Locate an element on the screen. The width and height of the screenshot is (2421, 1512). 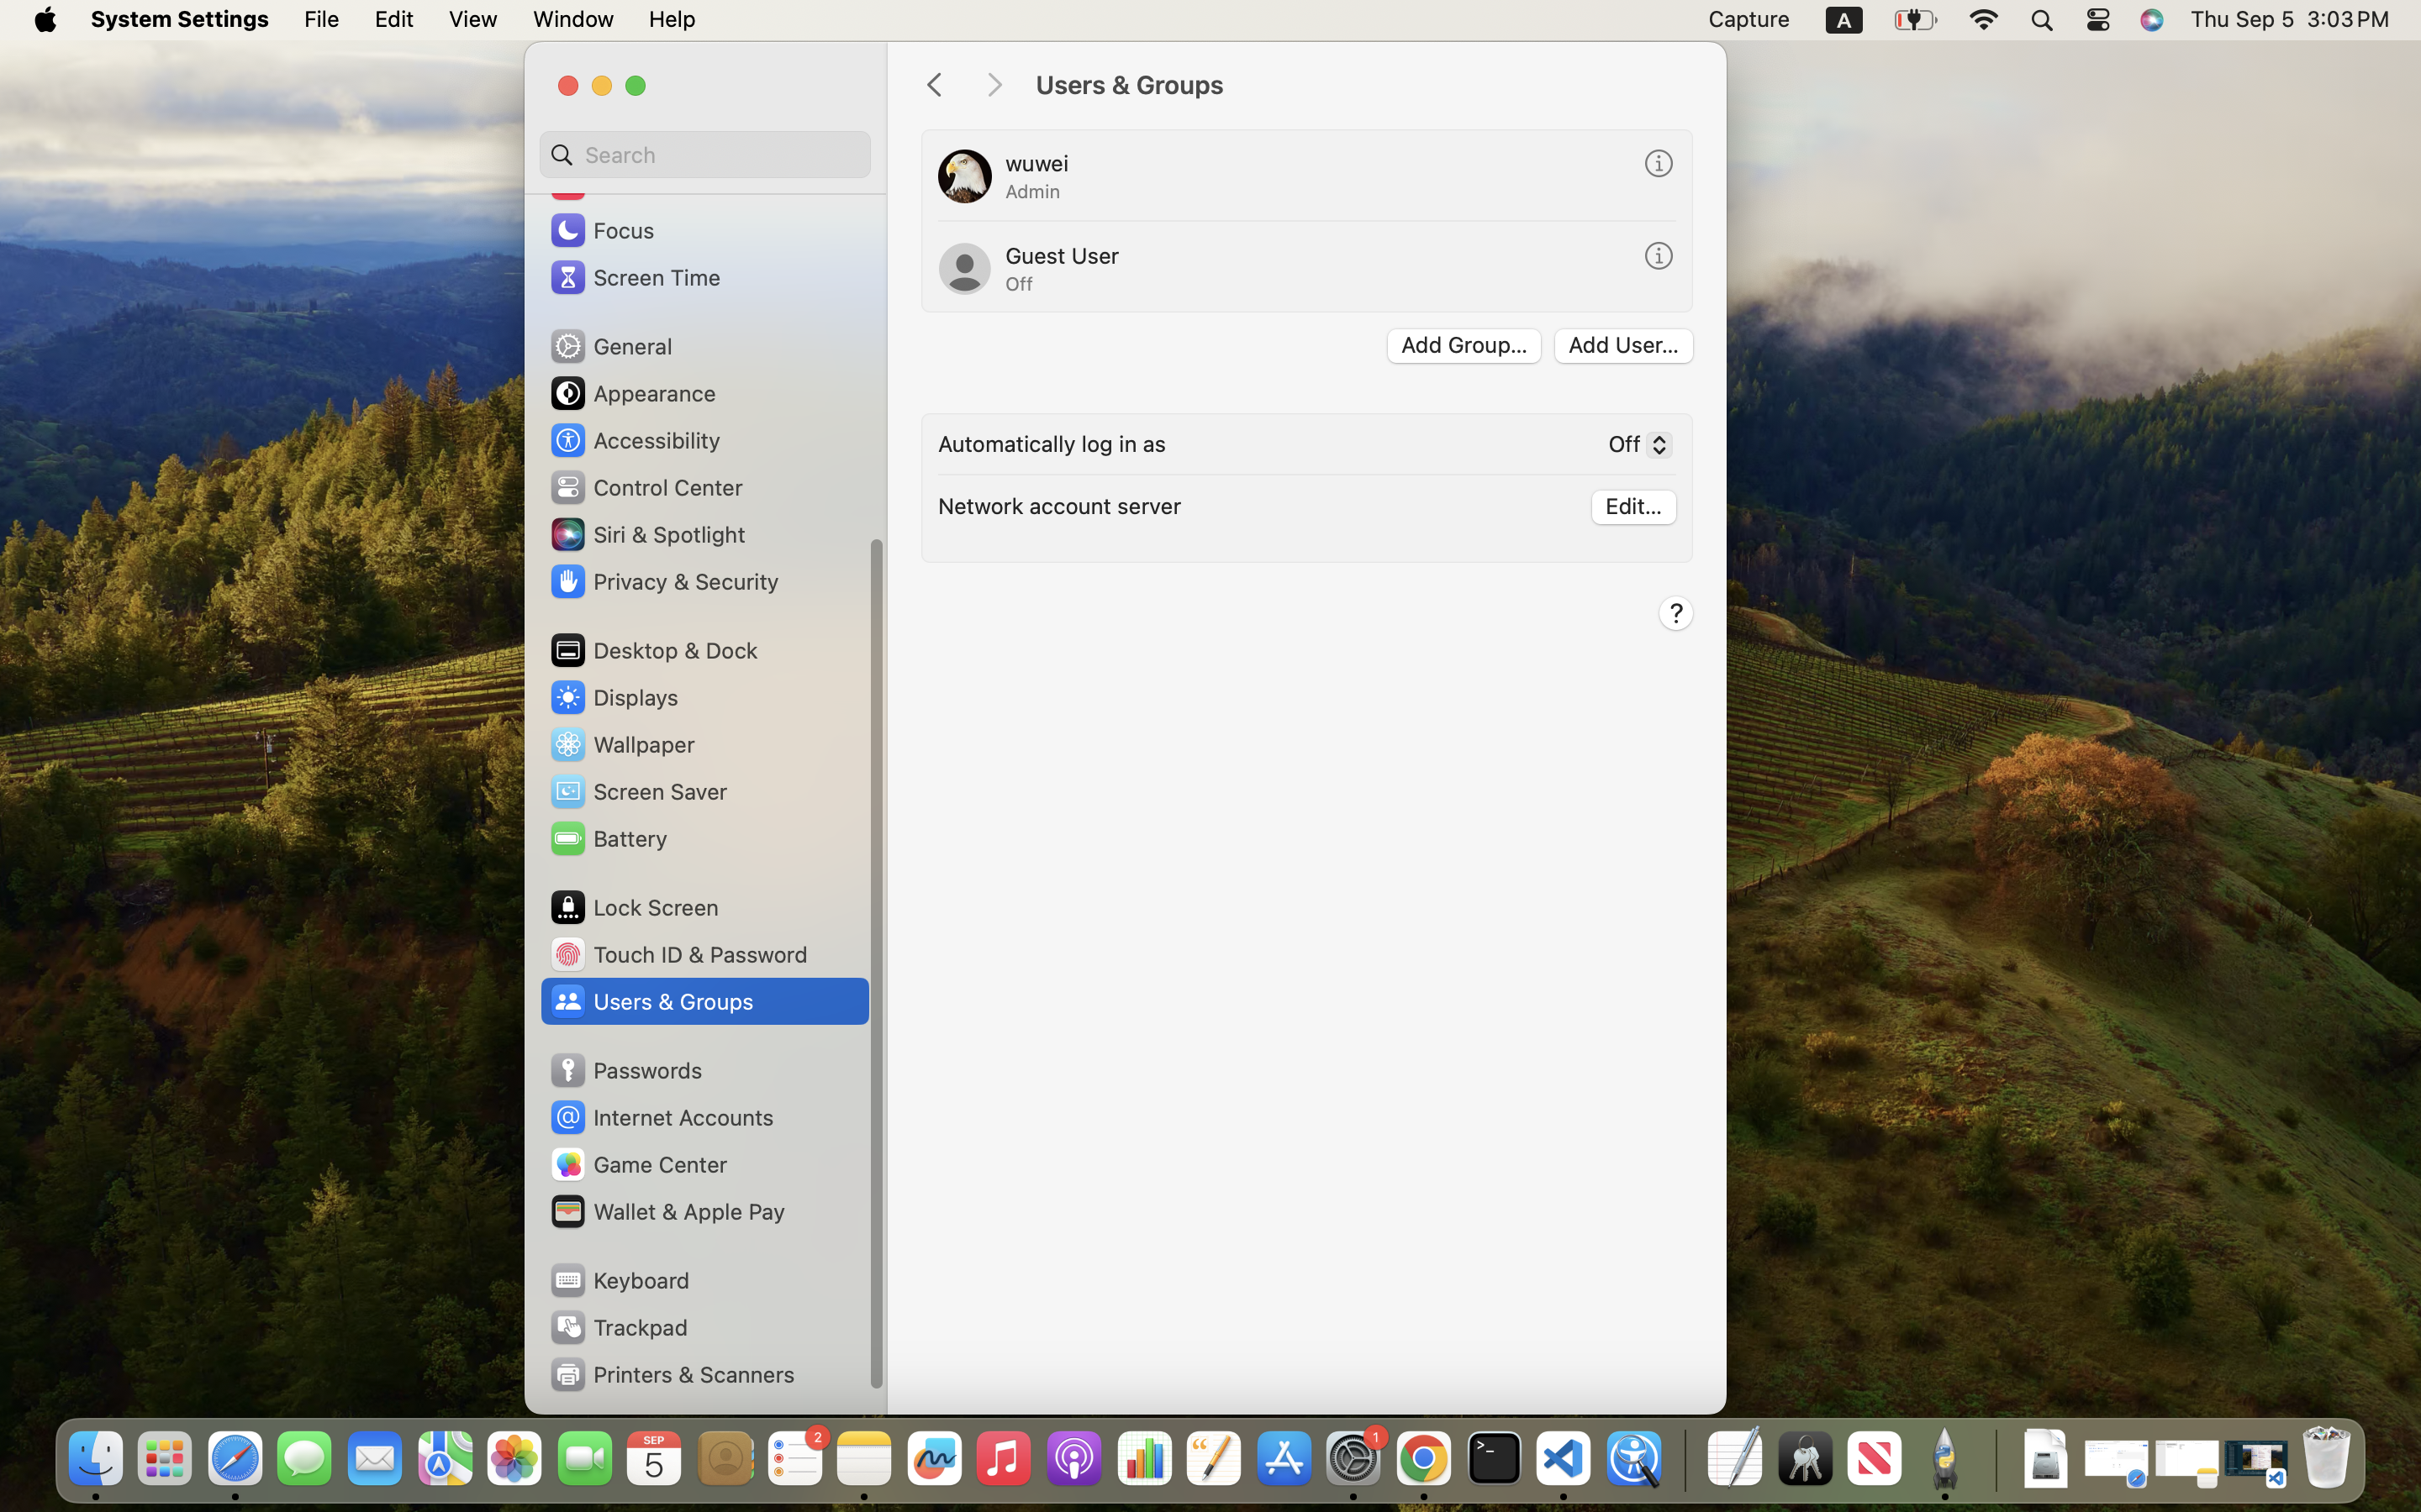
Displays is located at coordinates (614, 697).